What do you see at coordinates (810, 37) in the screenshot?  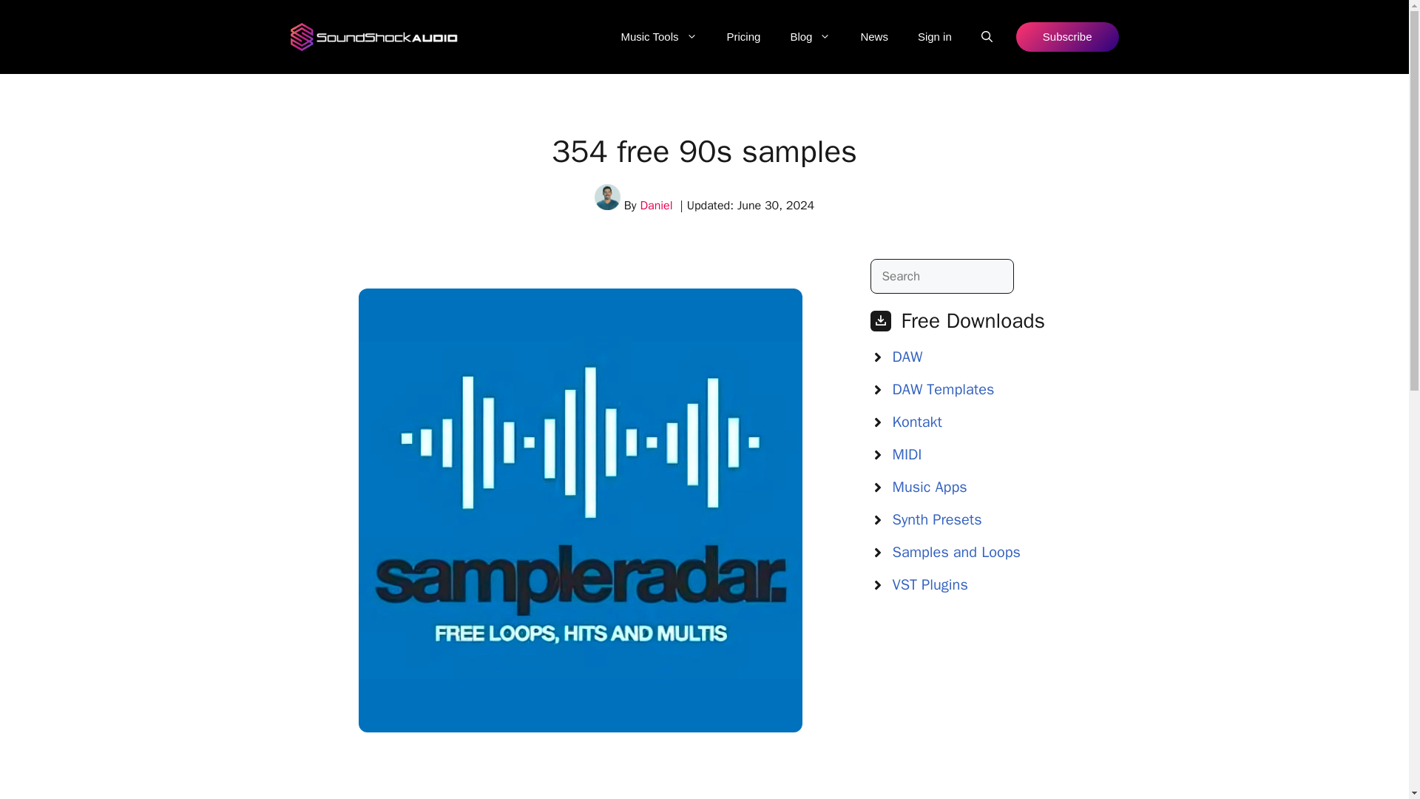 I see `Blog` at bounding box center [810, 37].